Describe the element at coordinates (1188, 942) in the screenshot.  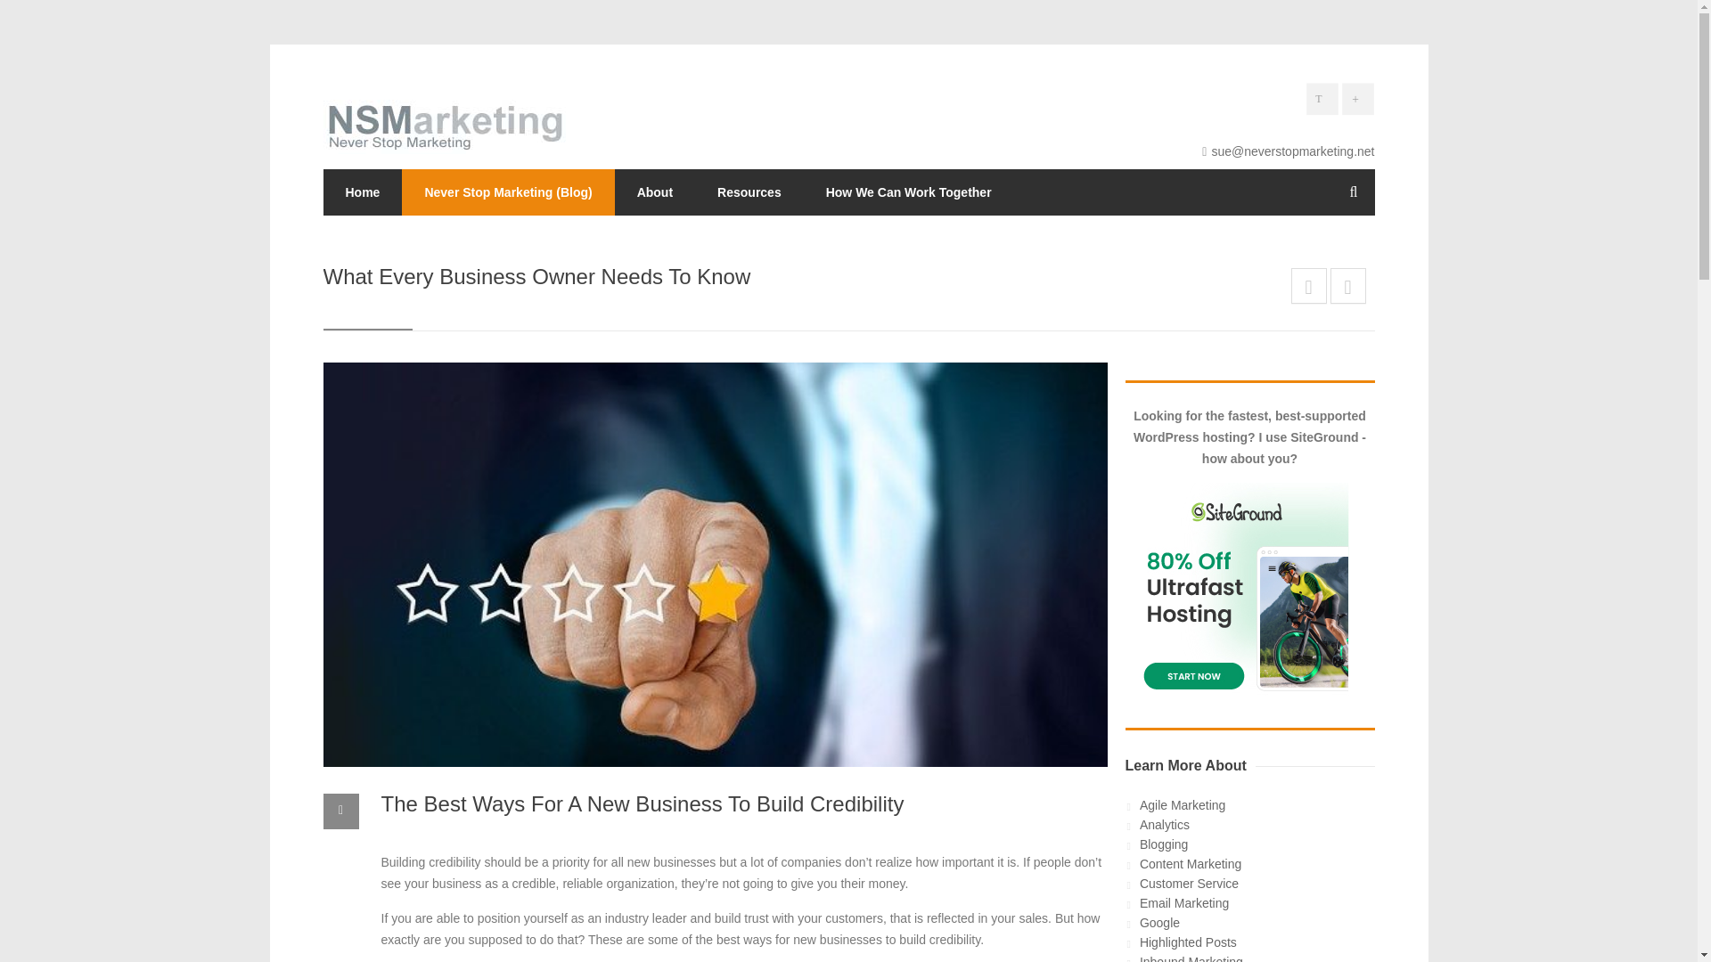
I see `Highlighted Posts` at that location.